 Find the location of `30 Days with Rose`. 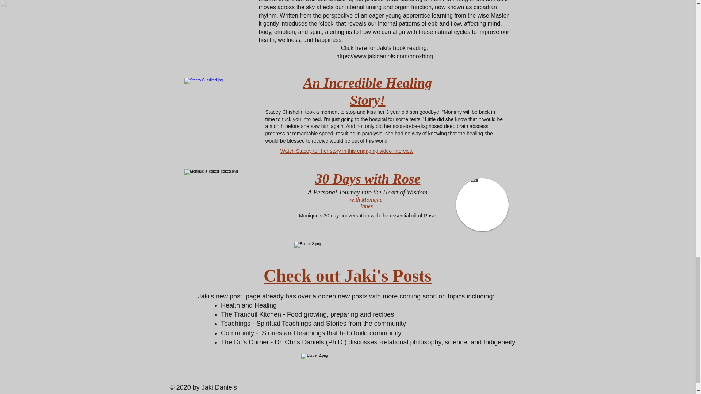

30 Days with Rose is located at coordinates (367, 178).